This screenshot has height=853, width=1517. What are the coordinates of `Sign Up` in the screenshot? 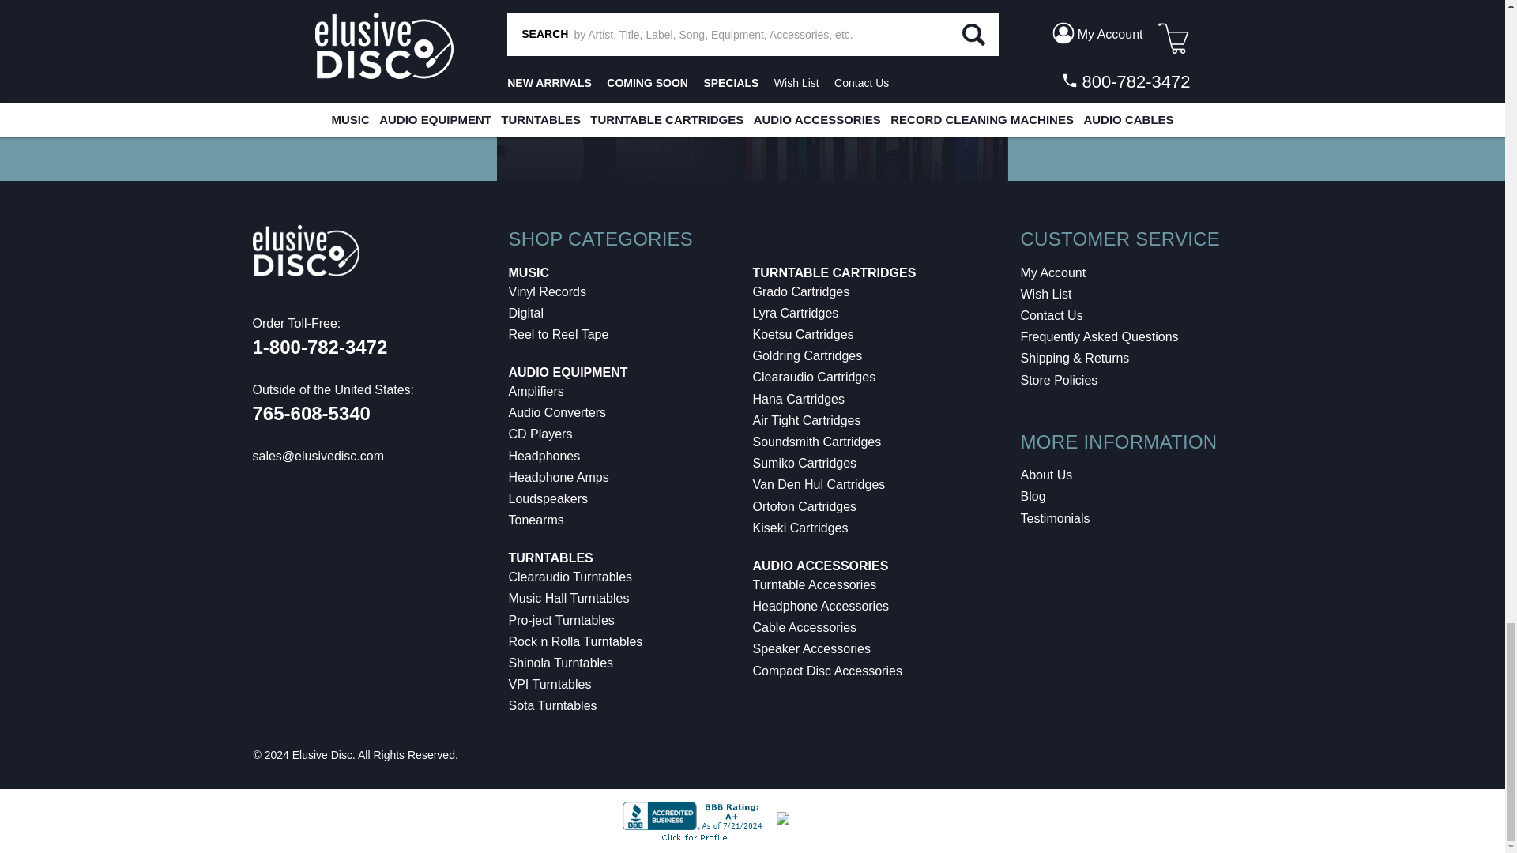 It's located at (1378, 81).